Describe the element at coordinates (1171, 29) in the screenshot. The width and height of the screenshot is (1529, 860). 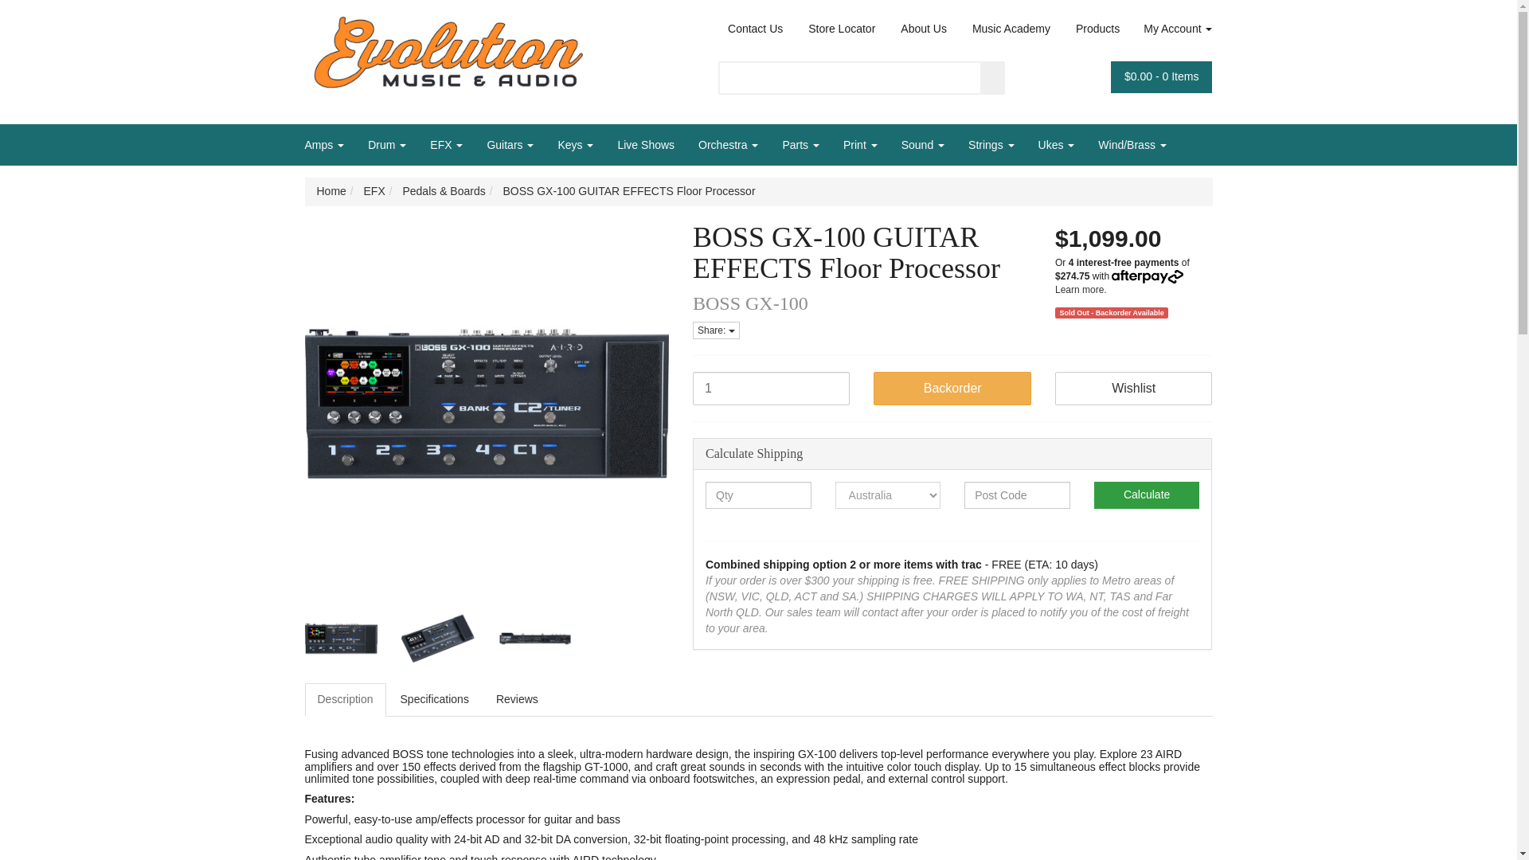
I see `My Account` at that location.